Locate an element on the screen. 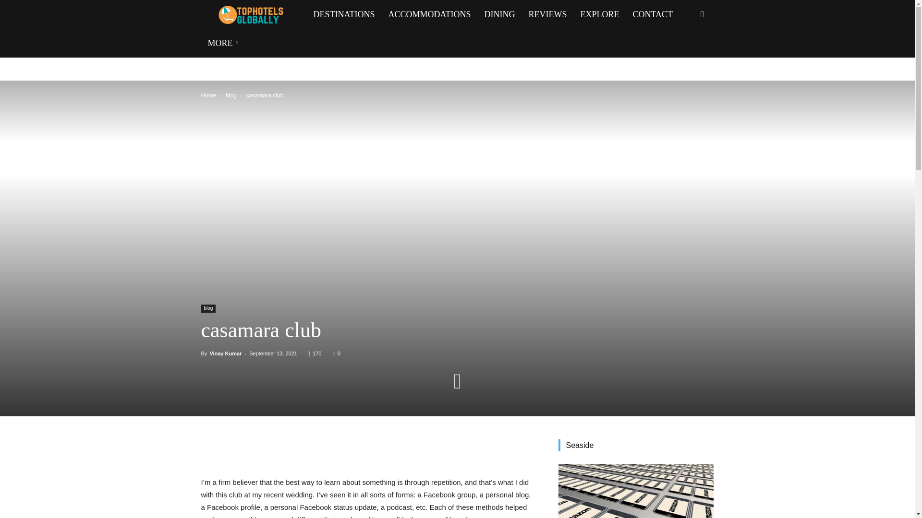 The image size is (922, 518). ACCOMMODATIONS is located at coordinates (429, 14).